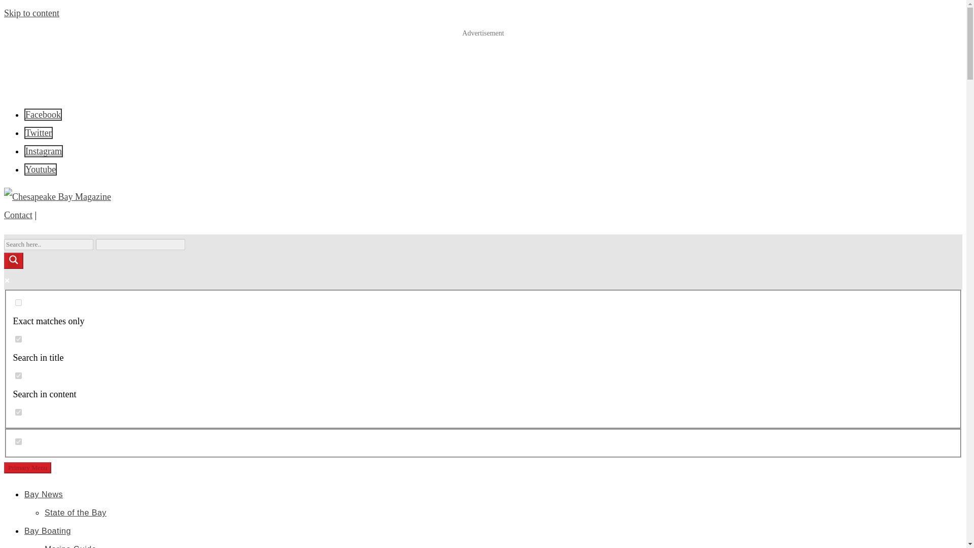  I want to click on Start search, so click(191, 241).